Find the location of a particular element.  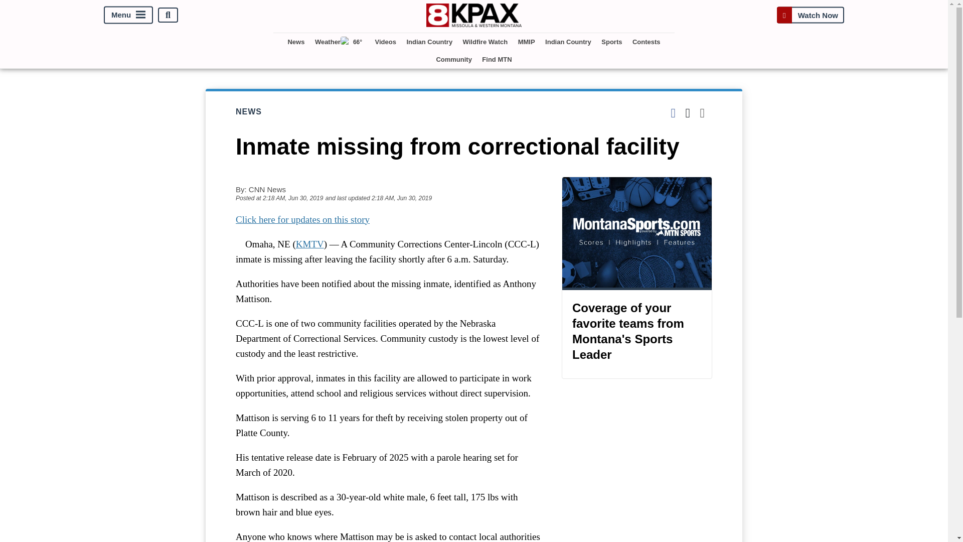

Menu is located at coordinates (128, 15).